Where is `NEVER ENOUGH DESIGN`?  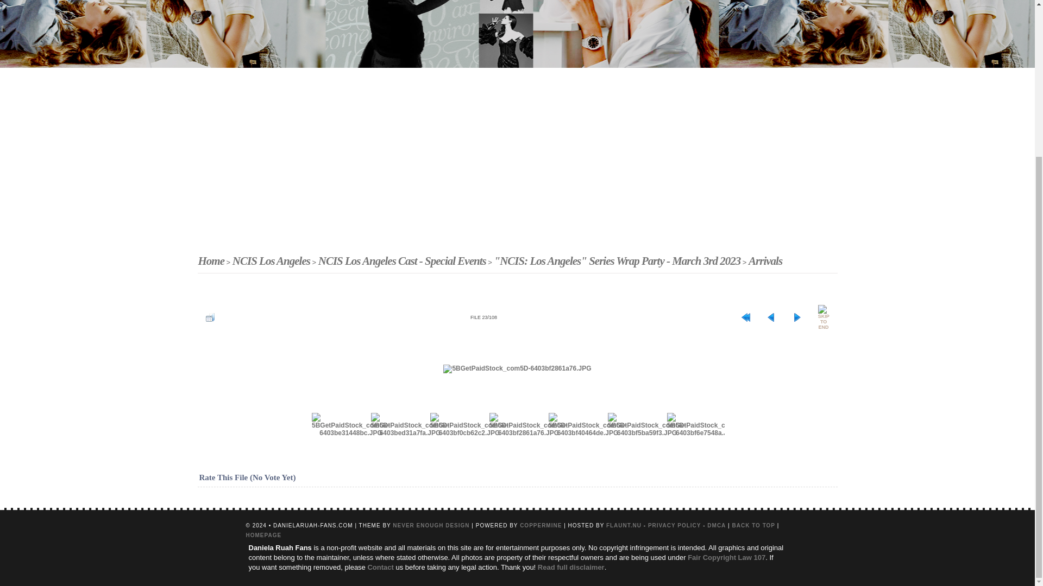 NEVER ENOUGH DESIGN is located at coordinates (431, 525).